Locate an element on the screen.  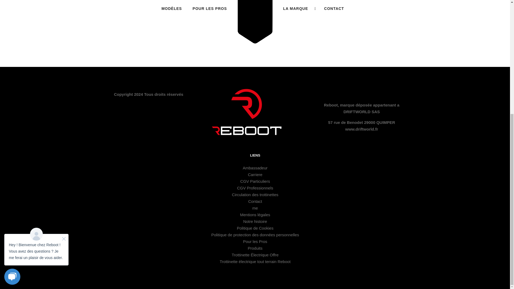
CGV Particuliers is located at coordinates (255, 181).